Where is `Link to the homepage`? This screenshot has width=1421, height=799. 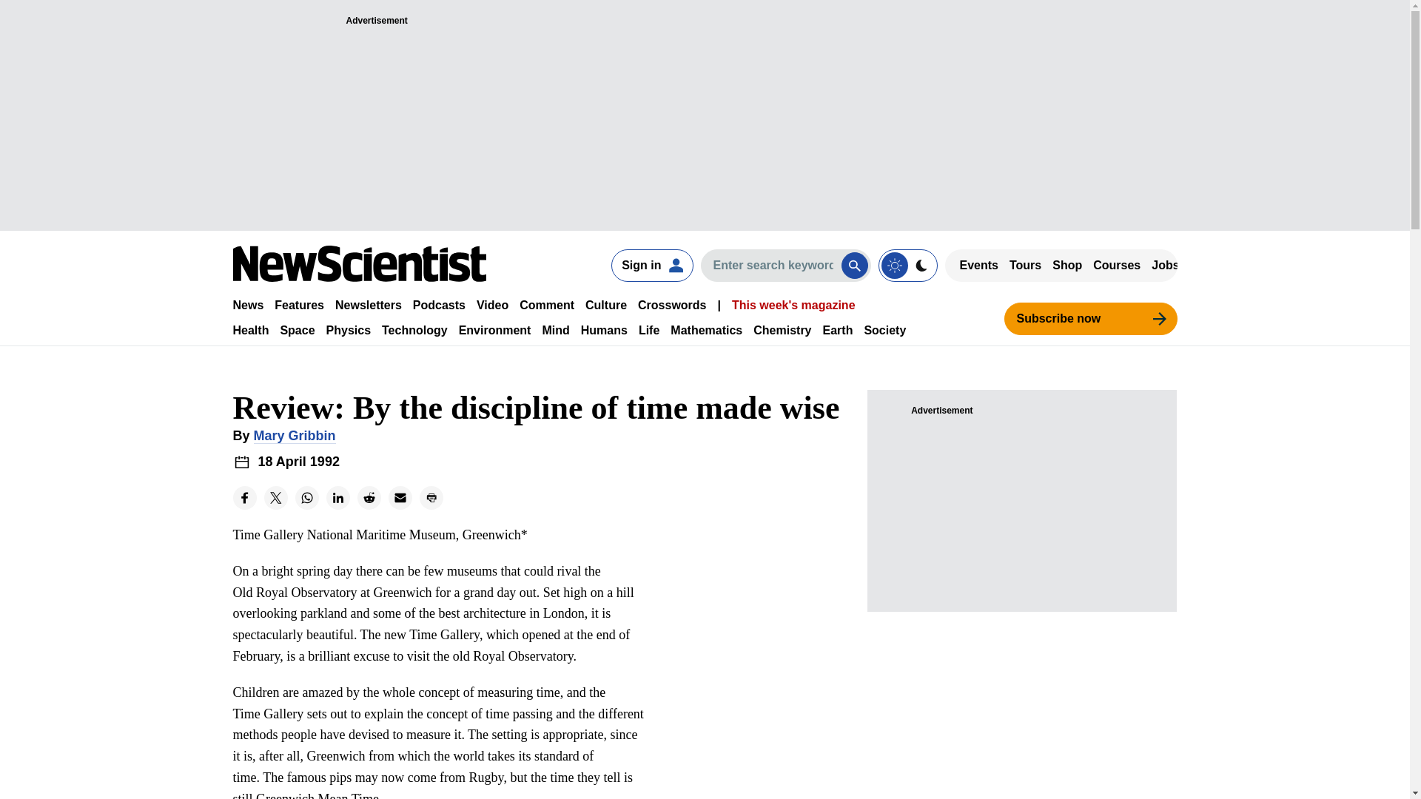 Link to the homepage is located at coordinates (359, 263).